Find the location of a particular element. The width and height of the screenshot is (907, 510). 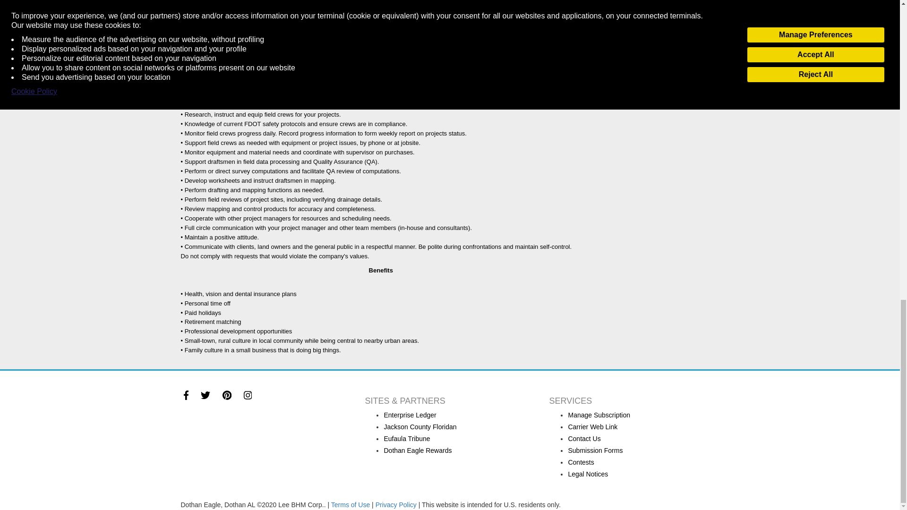

Contact Us is located at coordinates (584, 439).